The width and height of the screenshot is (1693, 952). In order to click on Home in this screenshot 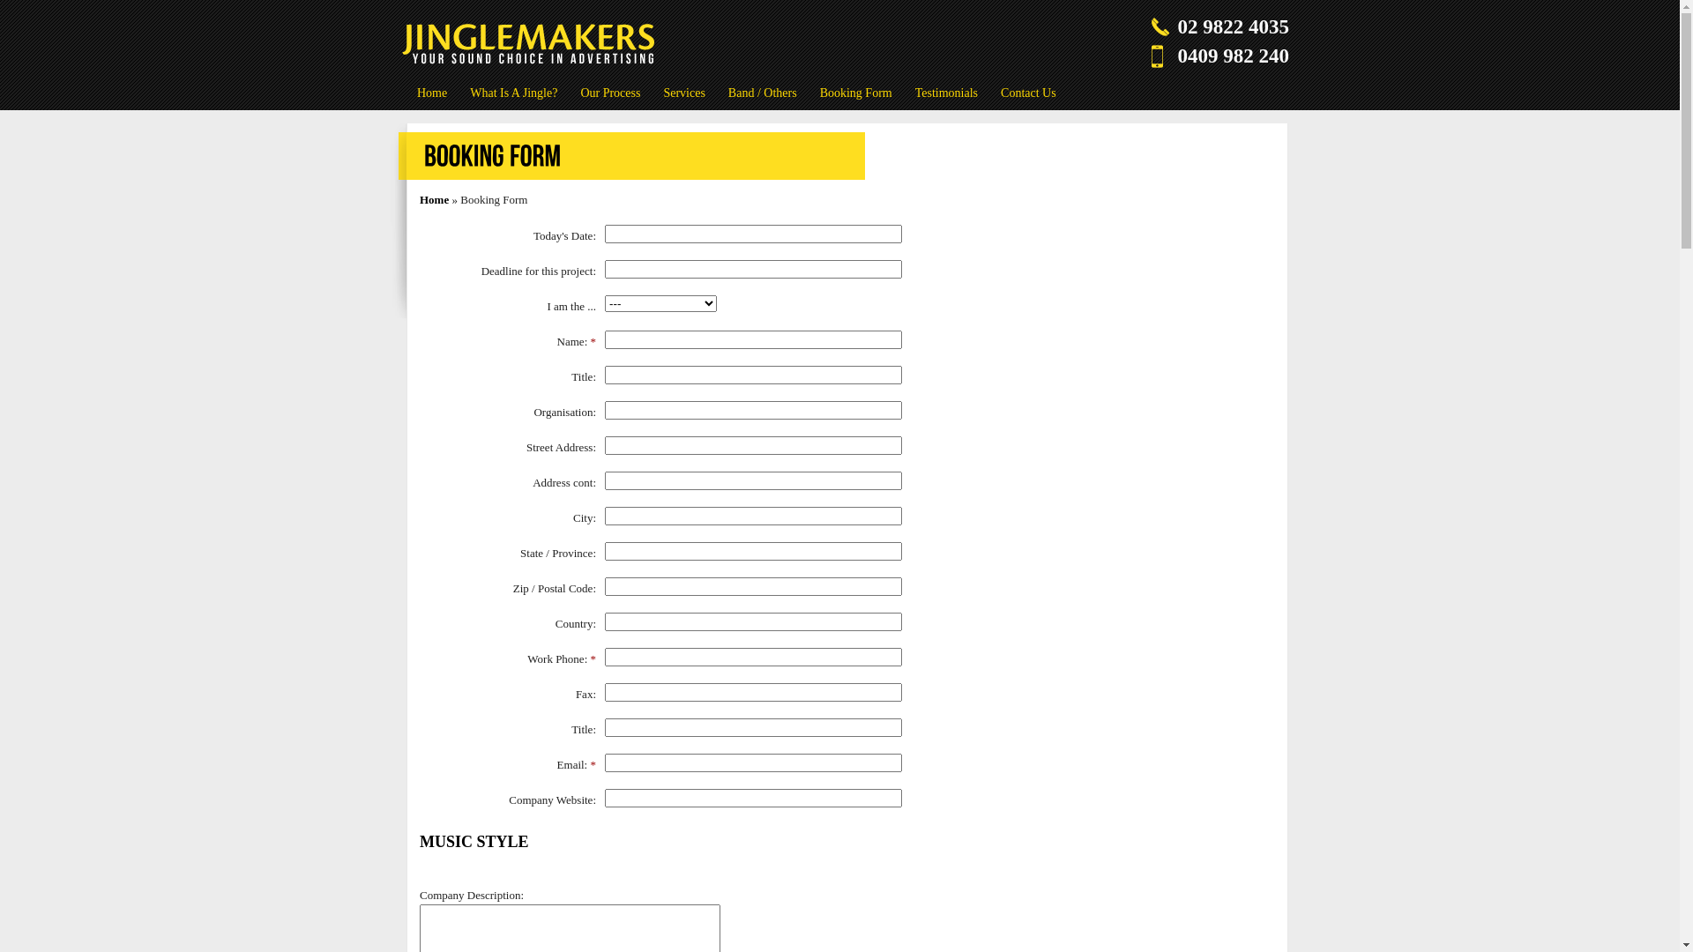, I will do `click(432, 93)`.